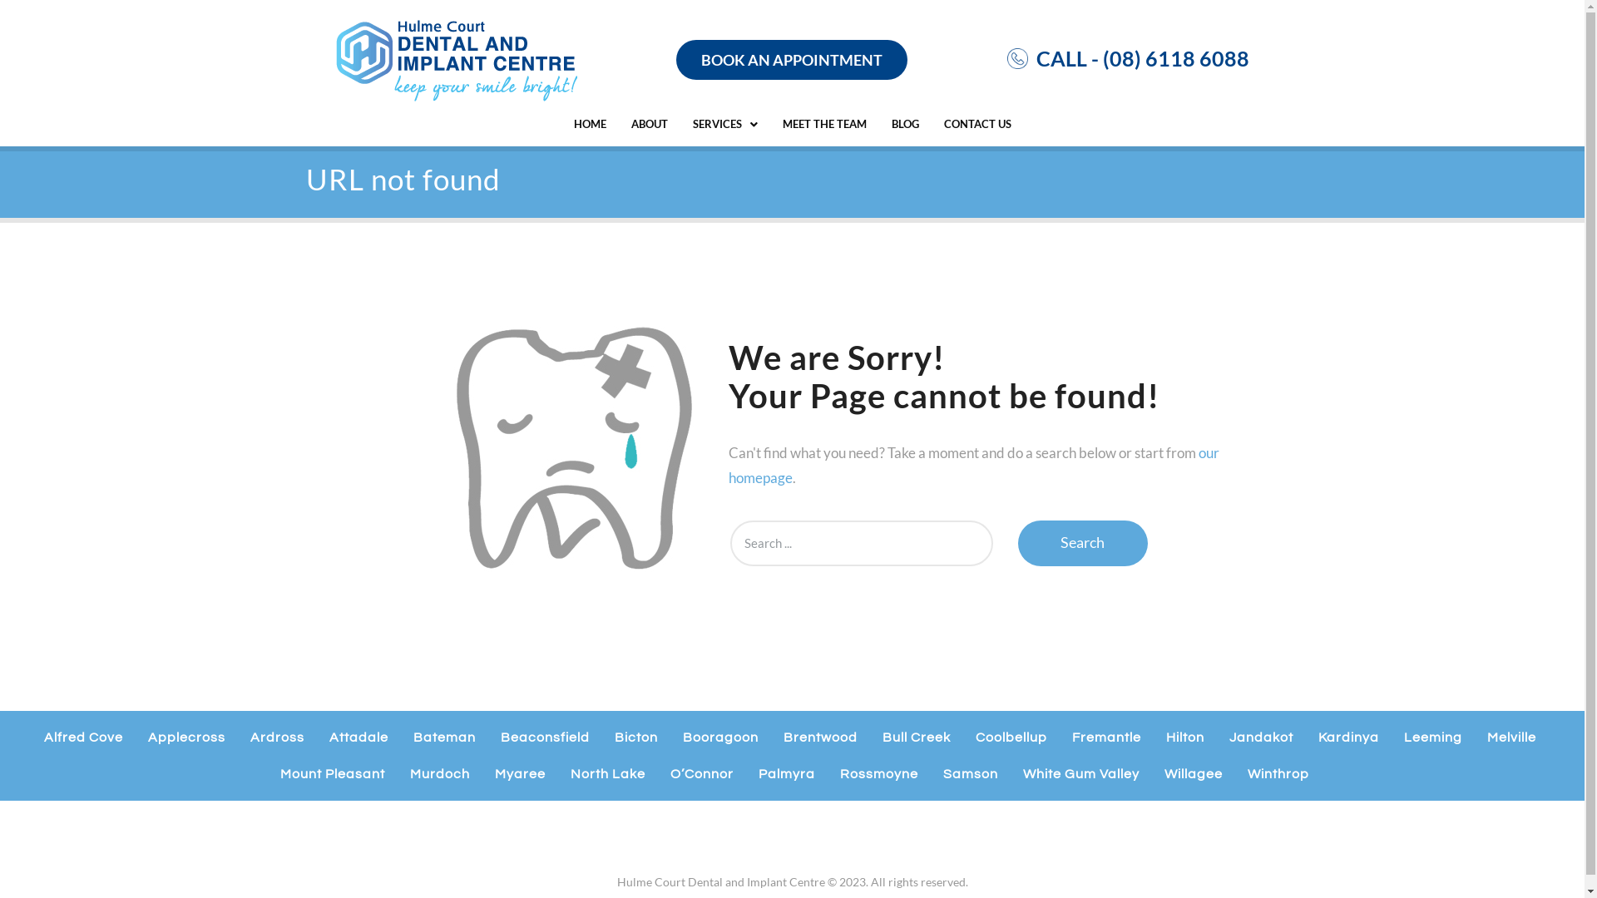 This screenshot has width=1597, height=898. Describe the element at coordinates (589, 125) in the screenshot. I see `HOME` at that location.